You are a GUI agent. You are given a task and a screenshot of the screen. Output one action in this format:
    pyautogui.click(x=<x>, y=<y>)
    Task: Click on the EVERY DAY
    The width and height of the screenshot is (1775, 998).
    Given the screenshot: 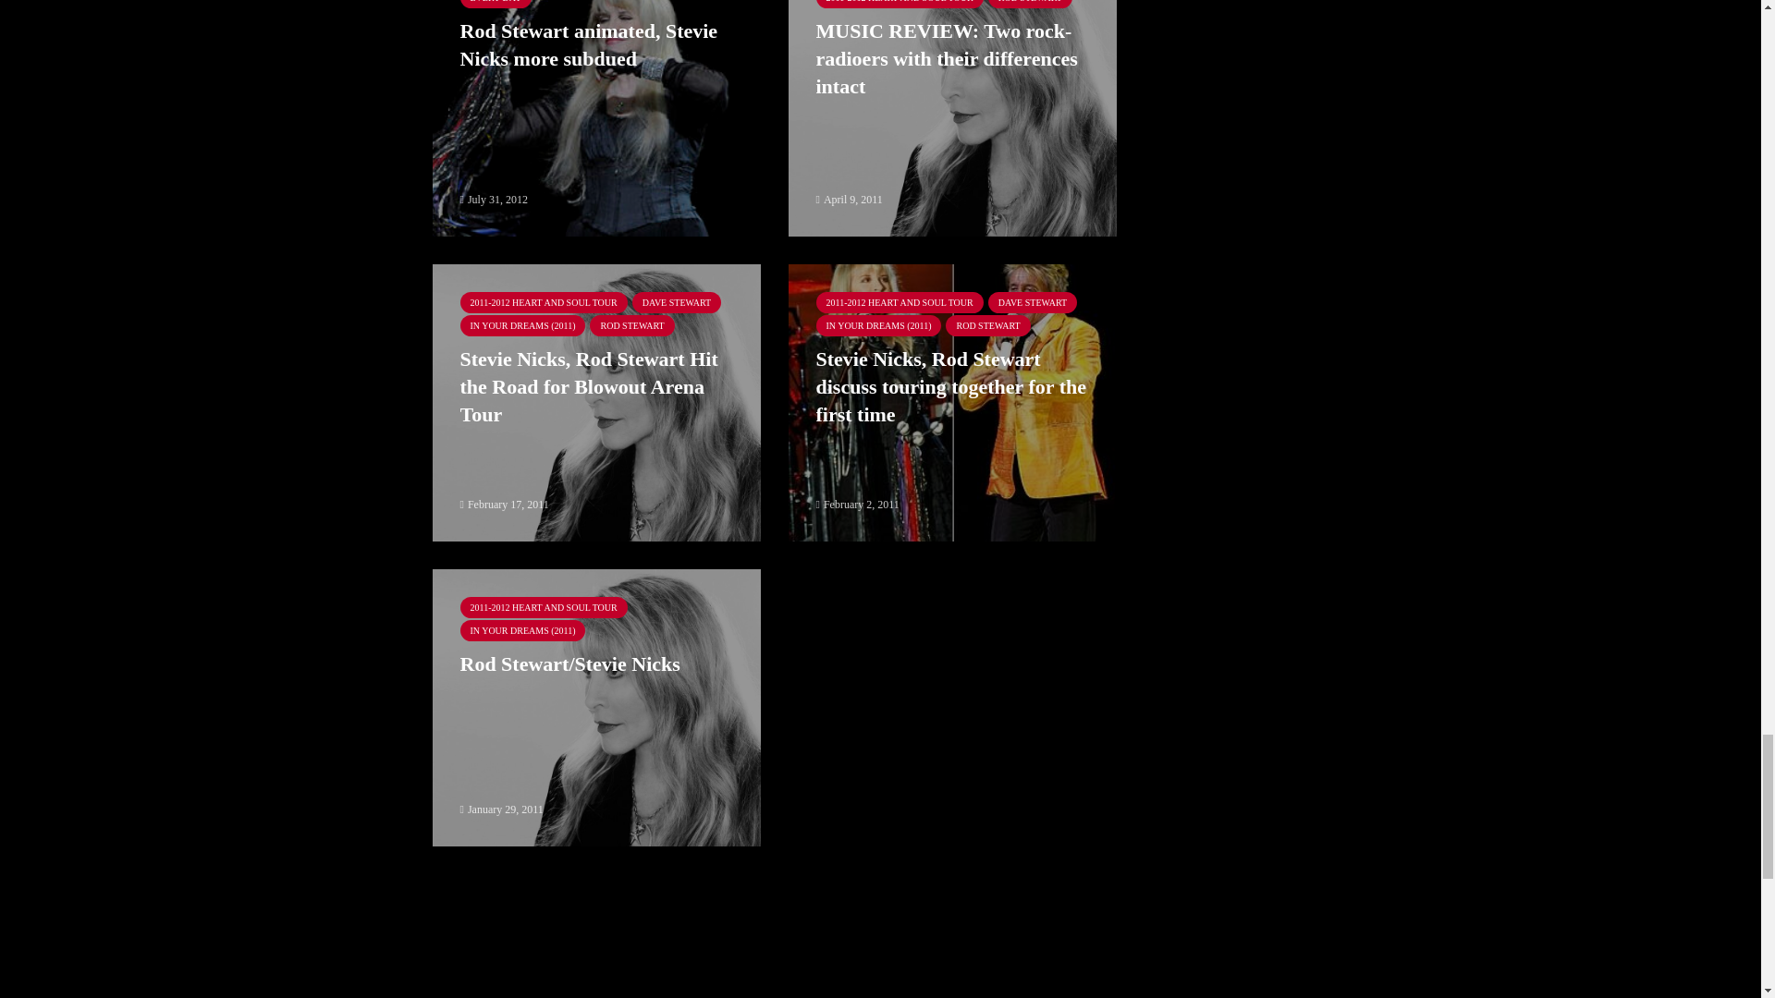 What is the action you would take?
    pyautogui.click(x=496, y=4)
    